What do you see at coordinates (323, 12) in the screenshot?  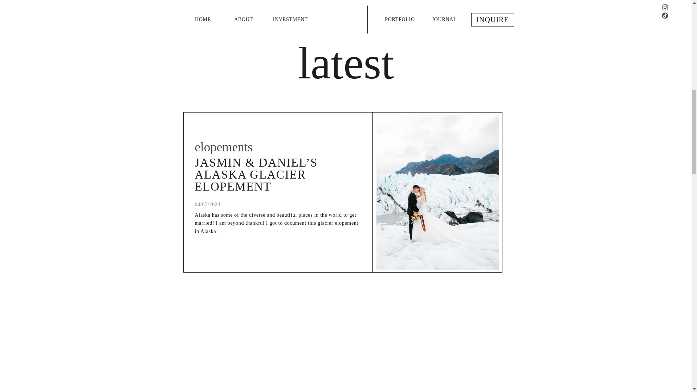 I see `COUPLES` at bounding box center [323, 12].